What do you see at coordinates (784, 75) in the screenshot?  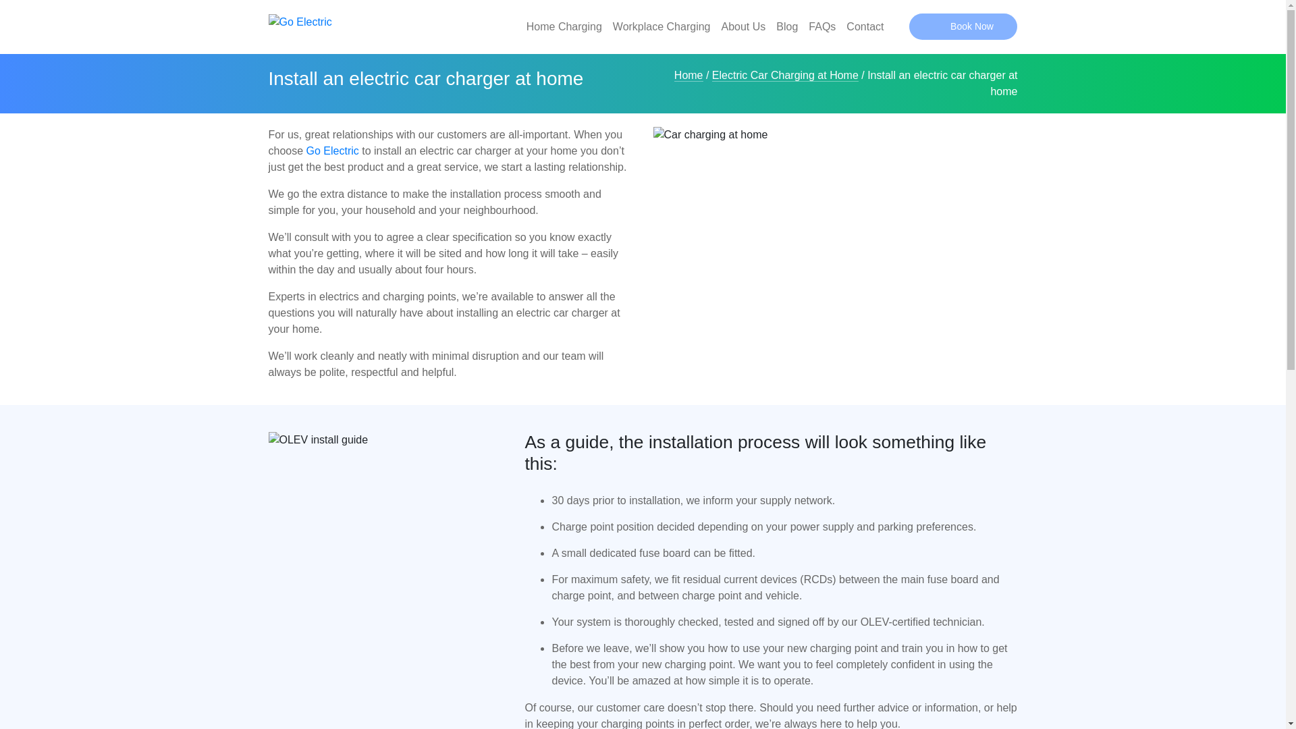 I see `Electric Car Charging at Home` at bounding box center [784, 75].